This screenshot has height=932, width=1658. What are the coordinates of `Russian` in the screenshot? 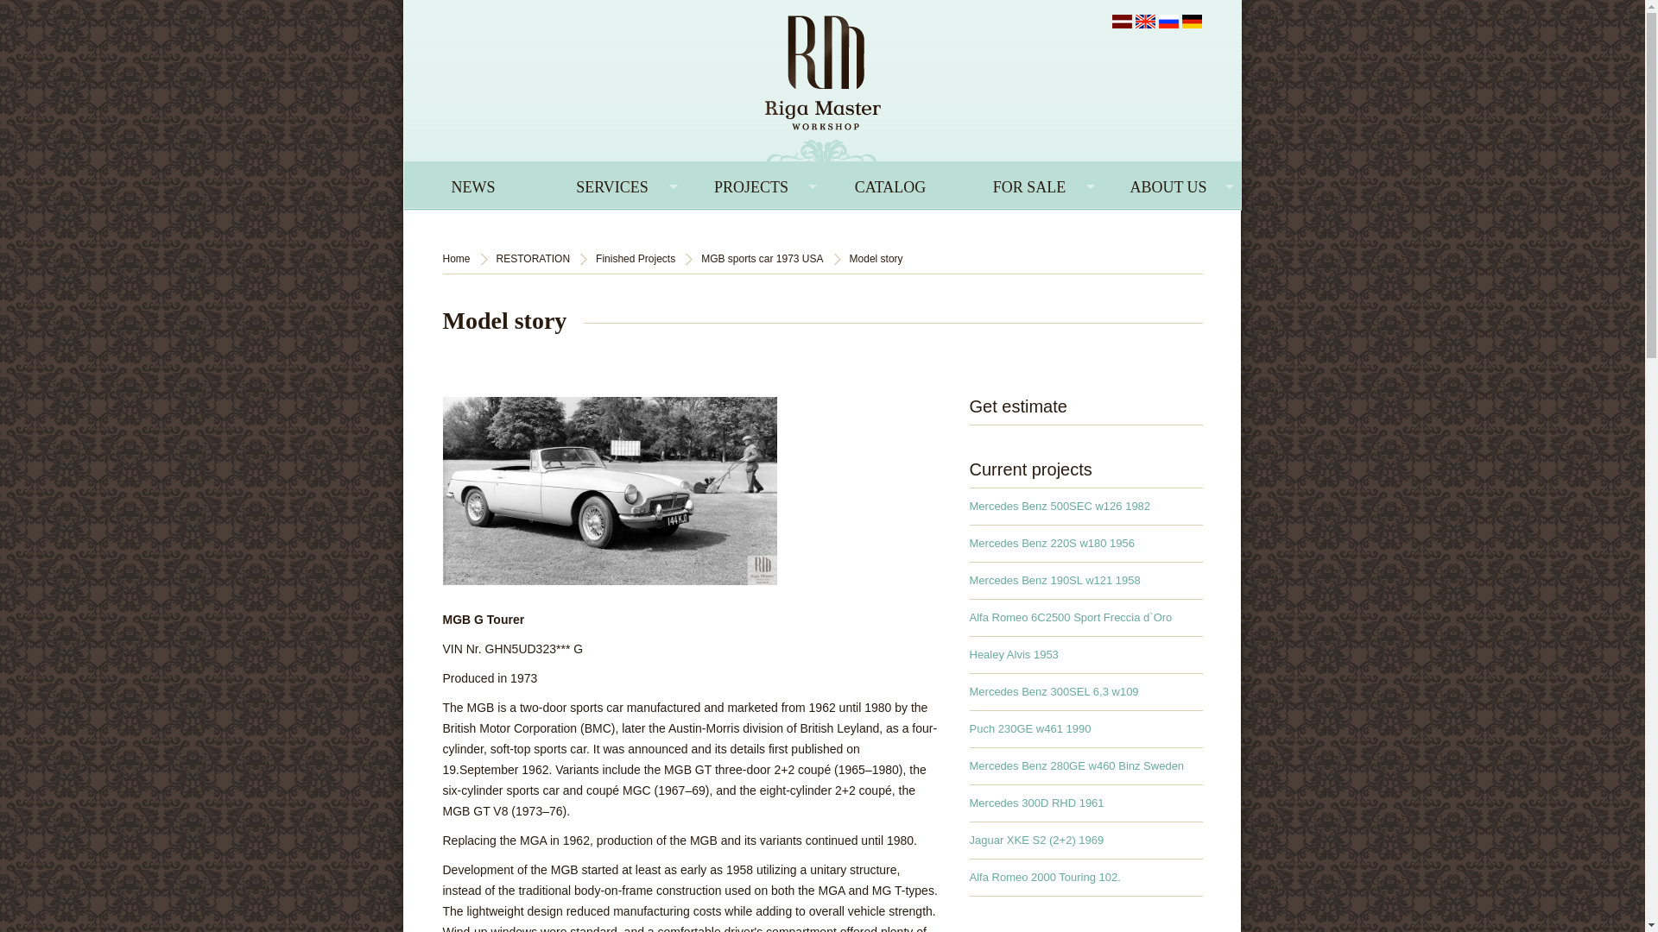 It's located at (1169, 21).